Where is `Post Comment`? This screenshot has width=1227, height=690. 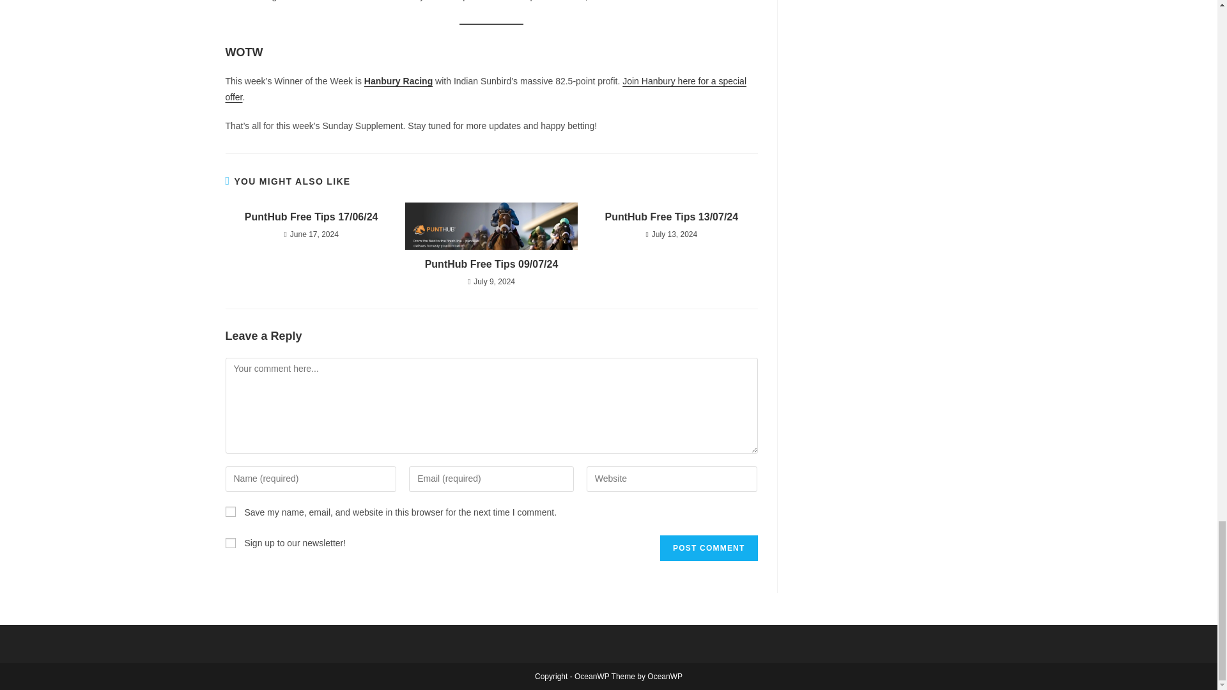 Post Comment is located at coordinates (708, 548).